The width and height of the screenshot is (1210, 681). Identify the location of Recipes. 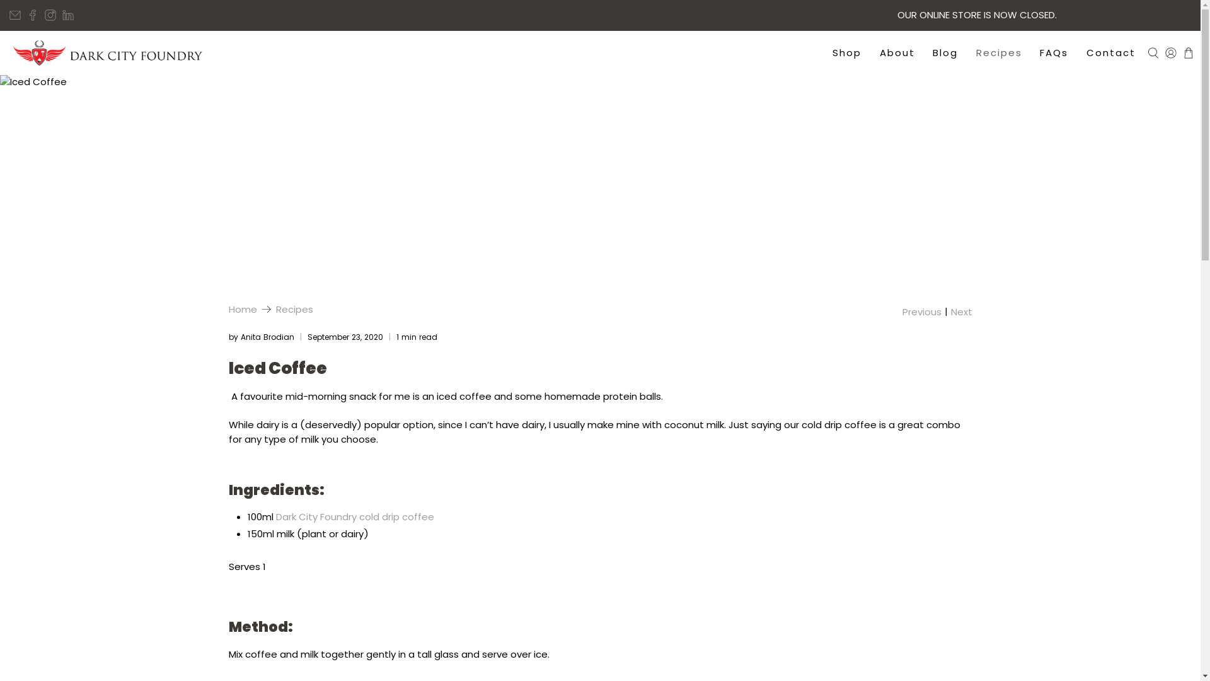
(1000, 53).